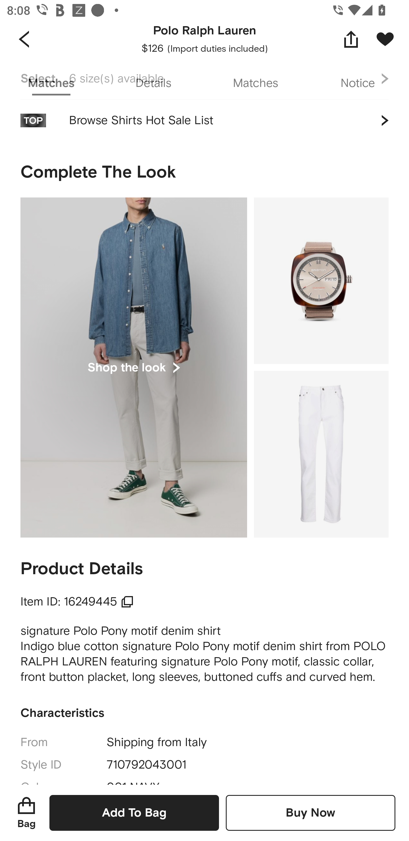 This screenshot has height=841, width=409. Describe the element at coordinates (77, 602) in the screenshot. I see `Item ID: 16249445` at that location.